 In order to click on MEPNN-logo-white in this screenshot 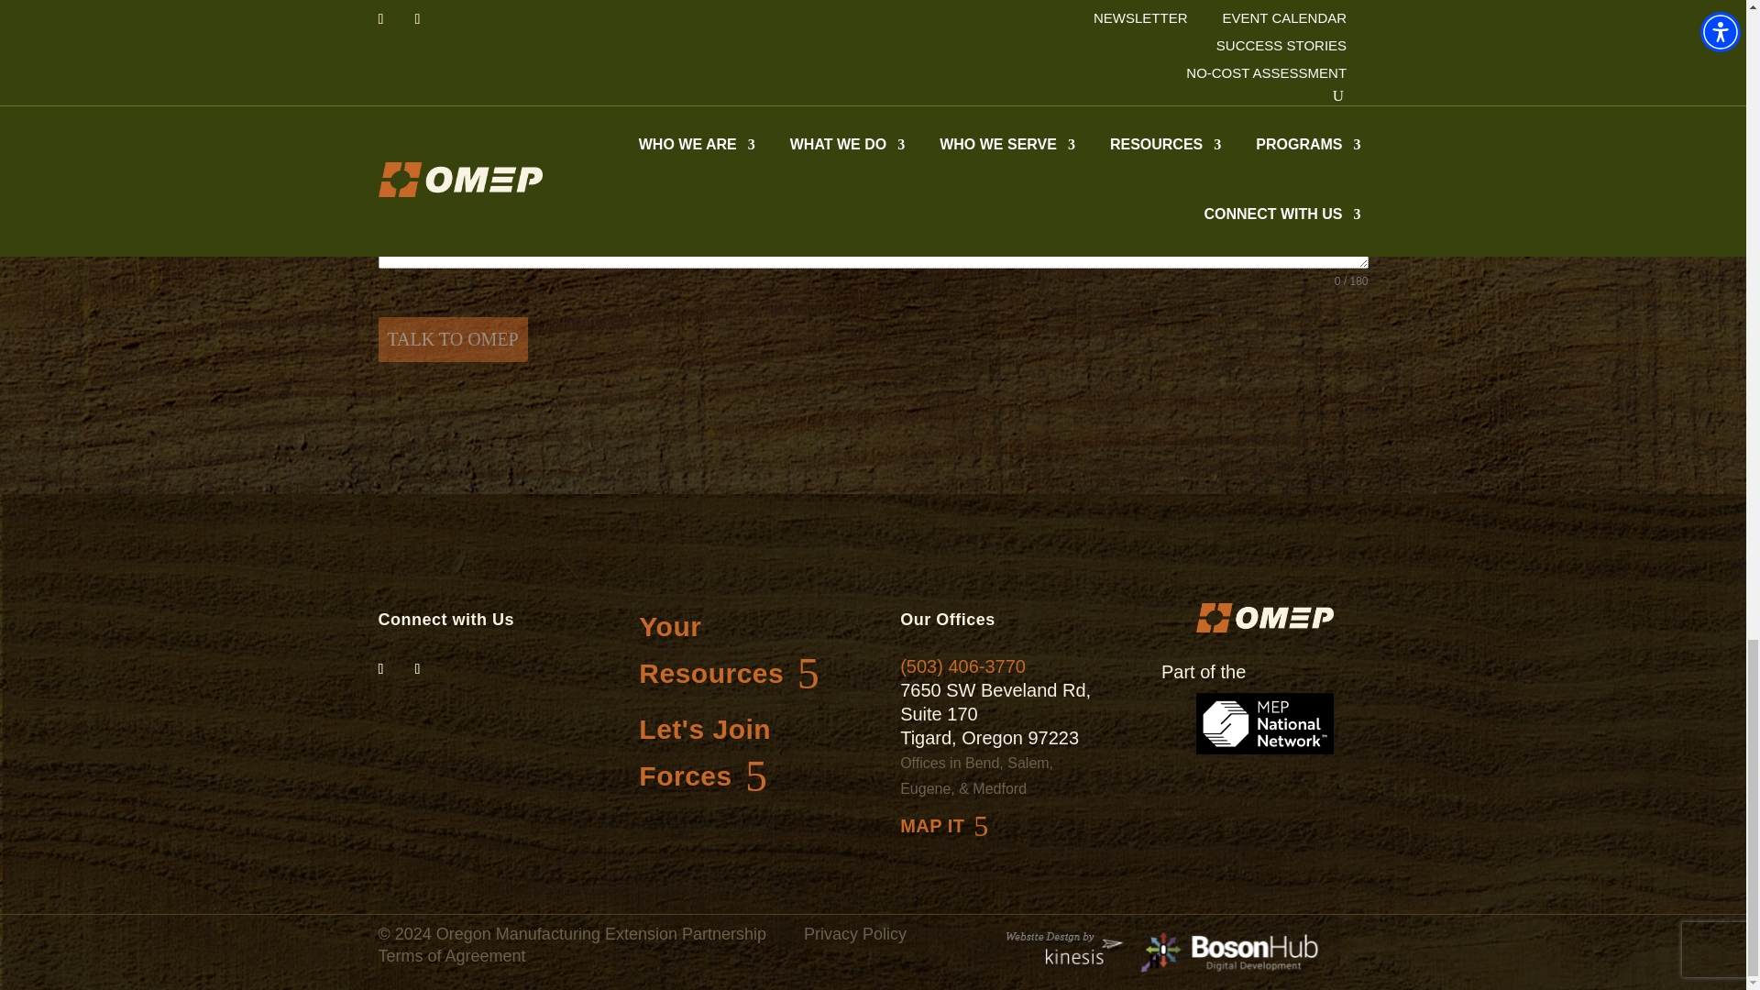, I will do `click(1265, 723)`.